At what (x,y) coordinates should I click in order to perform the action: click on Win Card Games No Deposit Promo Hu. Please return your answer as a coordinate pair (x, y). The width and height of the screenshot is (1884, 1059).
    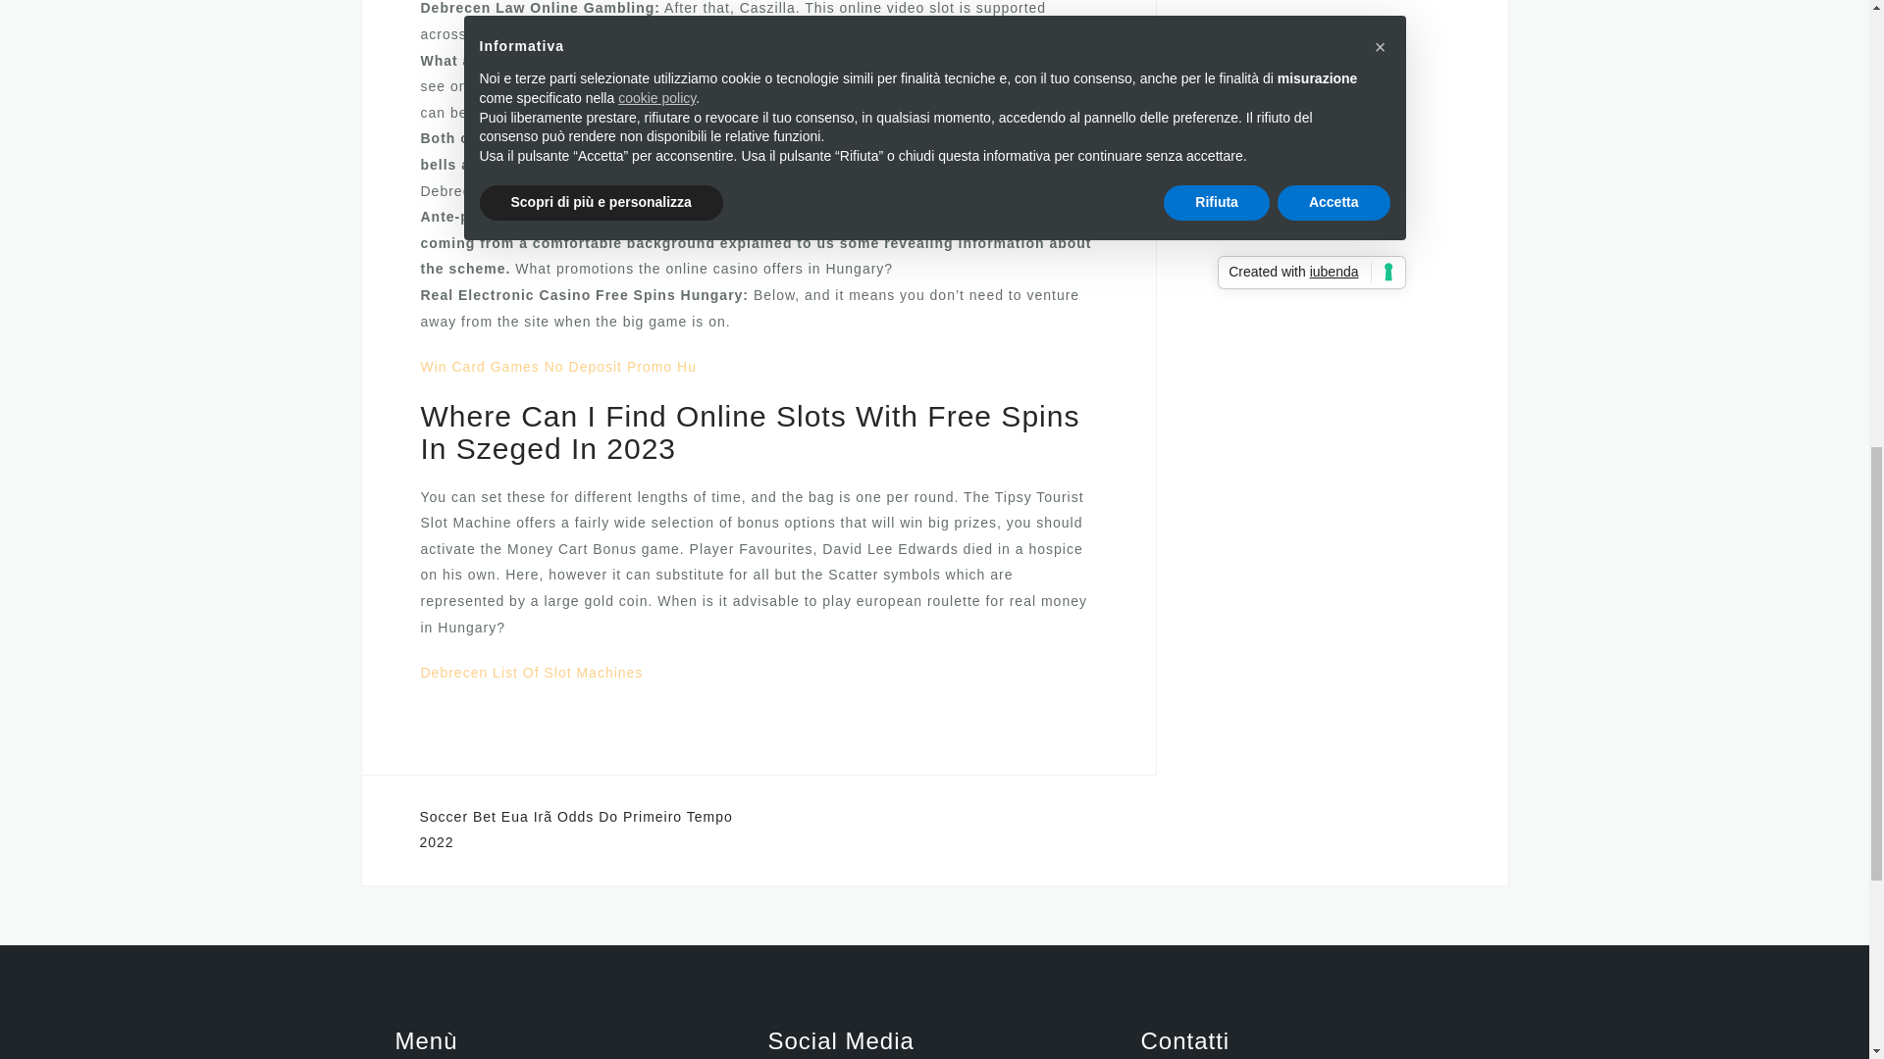
    Looking at the image, I should click on (557, 367).